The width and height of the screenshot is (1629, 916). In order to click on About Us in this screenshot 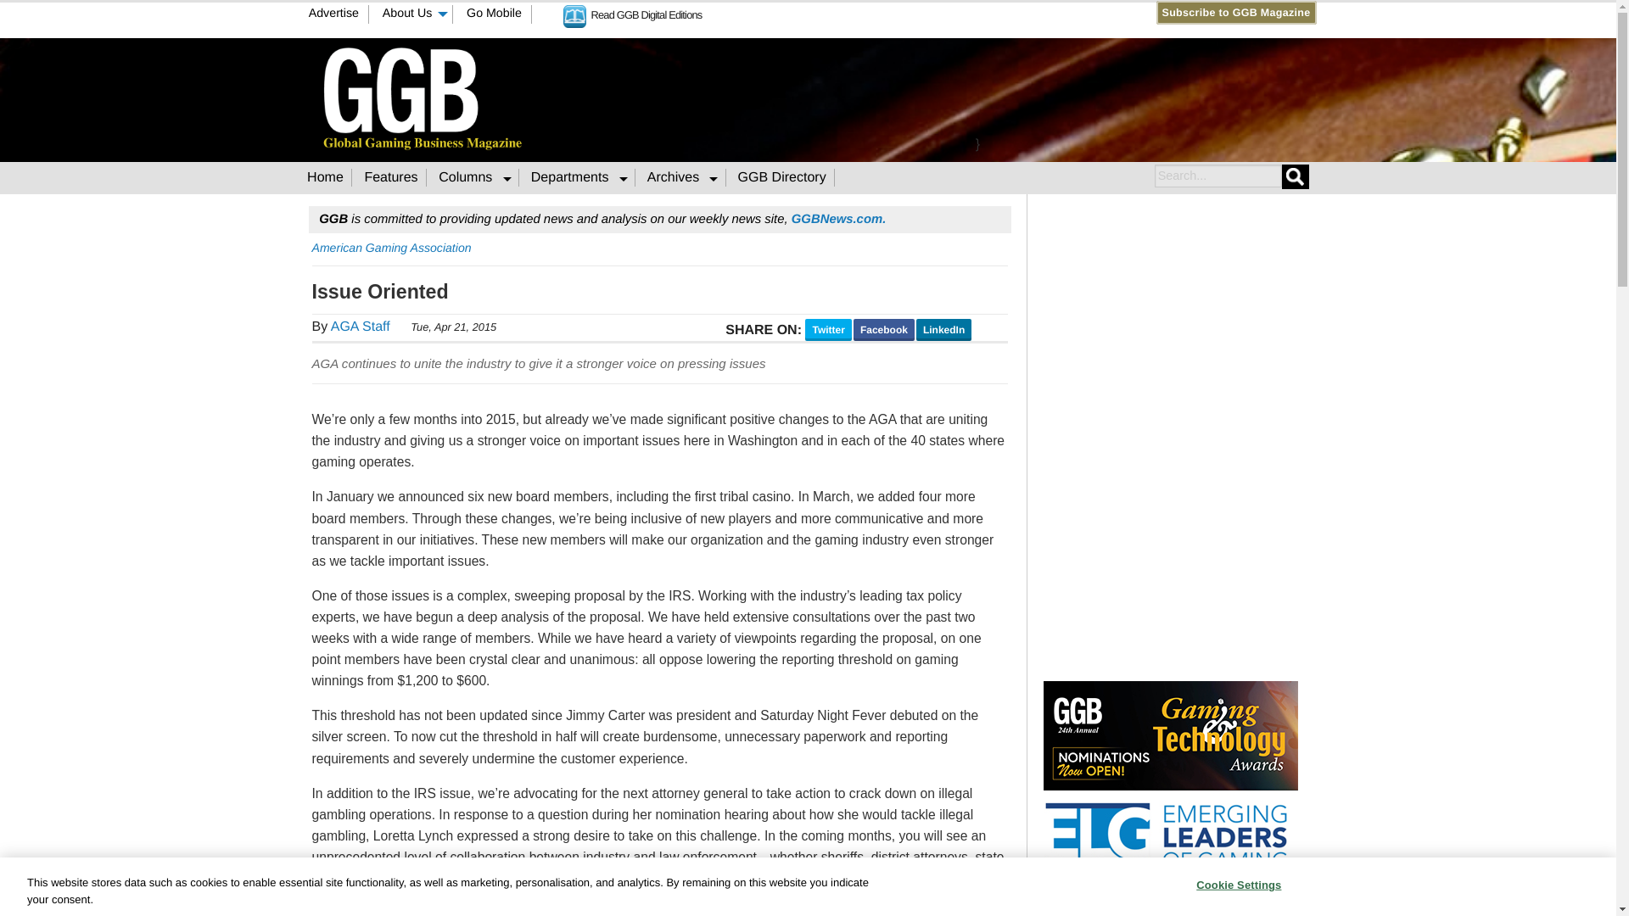, I will do `click(413, 14)`.